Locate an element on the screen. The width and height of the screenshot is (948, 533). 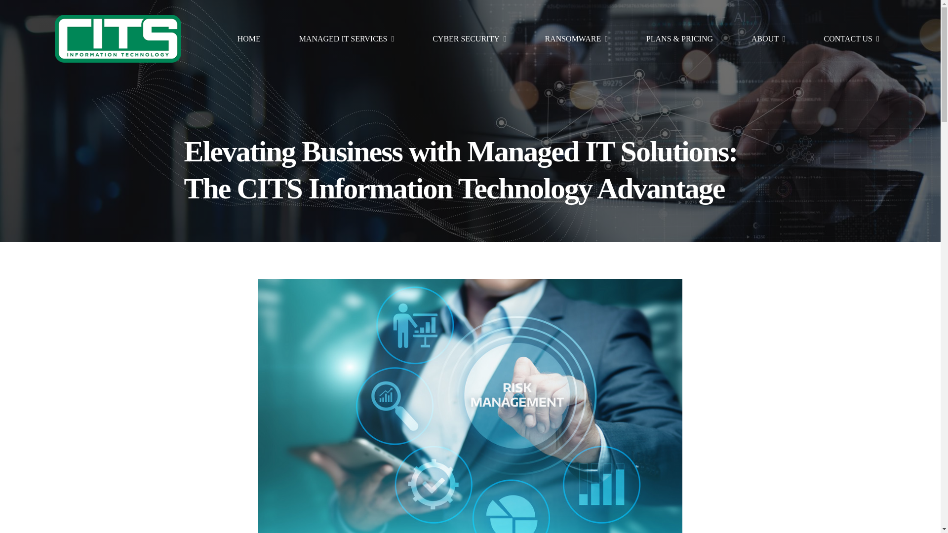
CONTACT US is located at coordinates (851, 39).